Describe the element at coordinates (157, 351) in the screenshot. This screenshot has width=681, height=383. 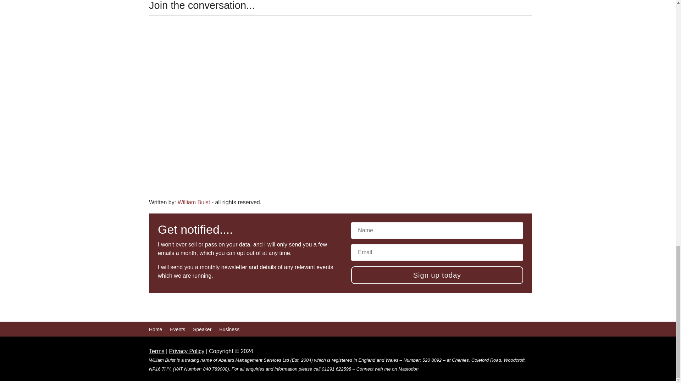
I see `Terms` at that location.